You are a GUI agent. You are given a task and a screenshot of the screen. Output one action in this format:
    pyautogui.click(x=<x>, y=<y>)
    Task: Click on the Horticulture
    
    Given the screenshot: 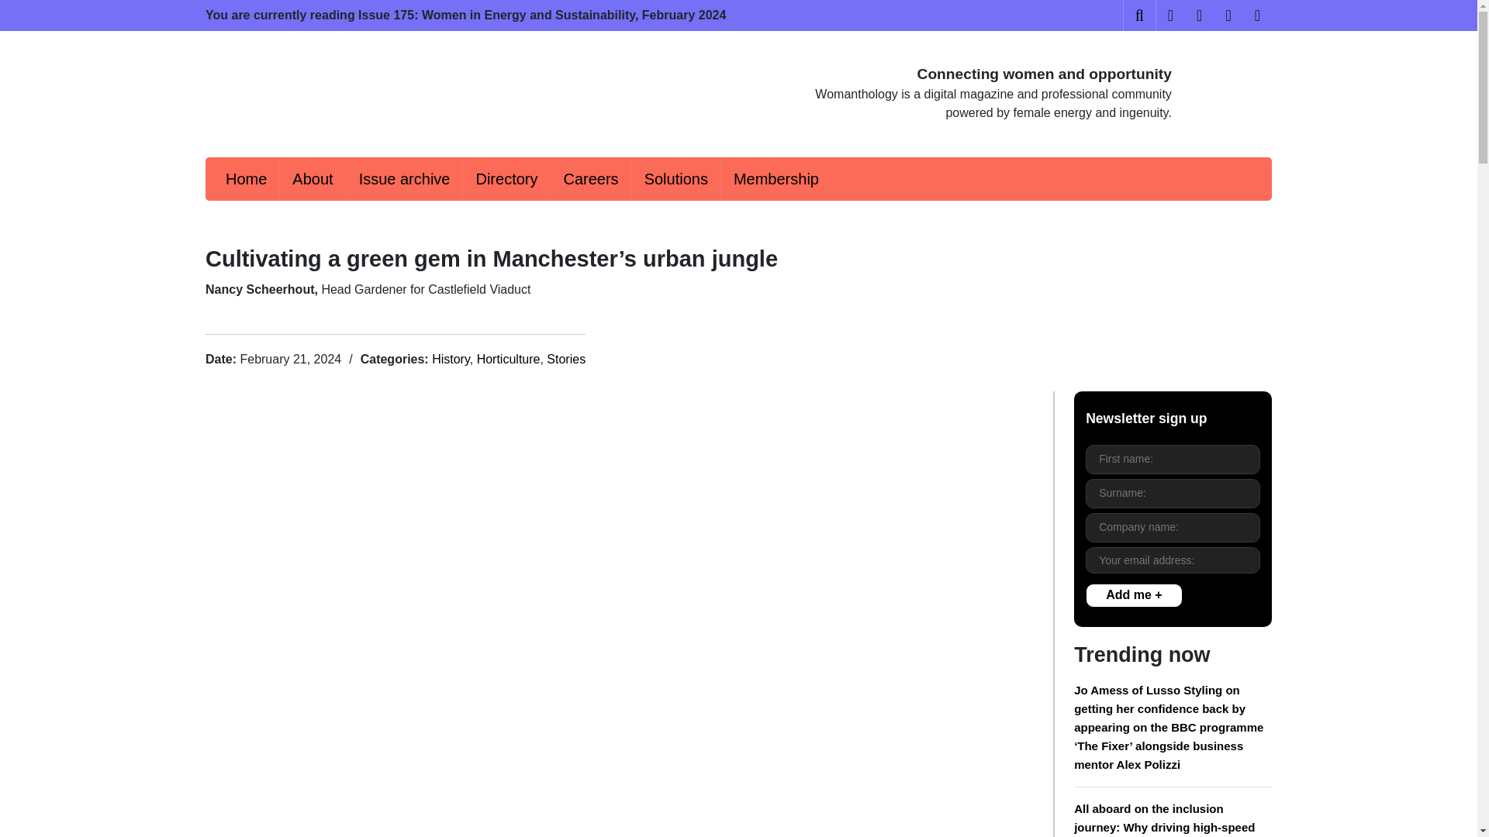 What is the action you would take?
    pyautogui.click(x=508, y=358)
    